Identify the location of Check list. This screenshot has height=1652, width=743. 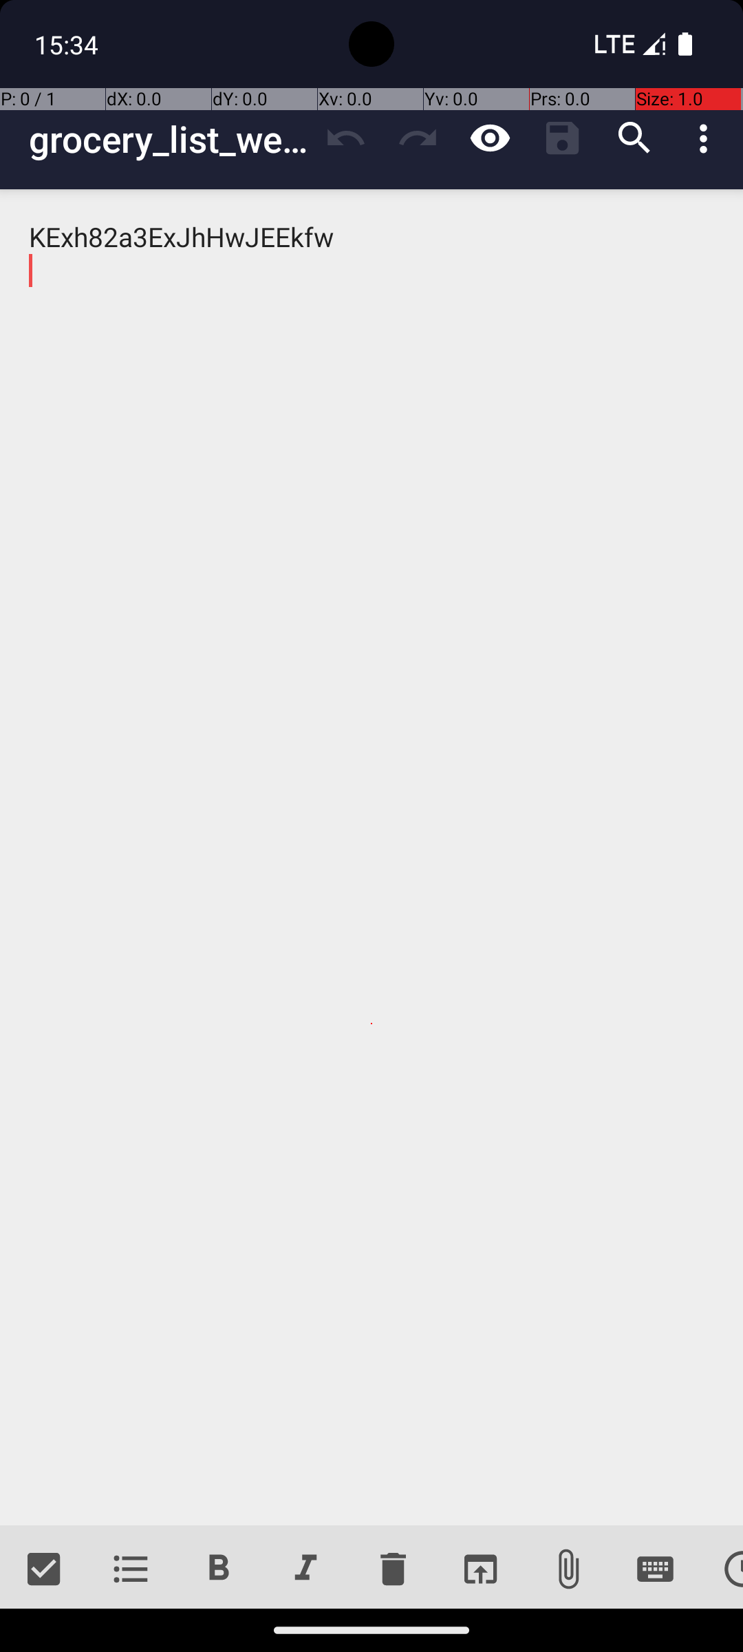
(44, 1569).